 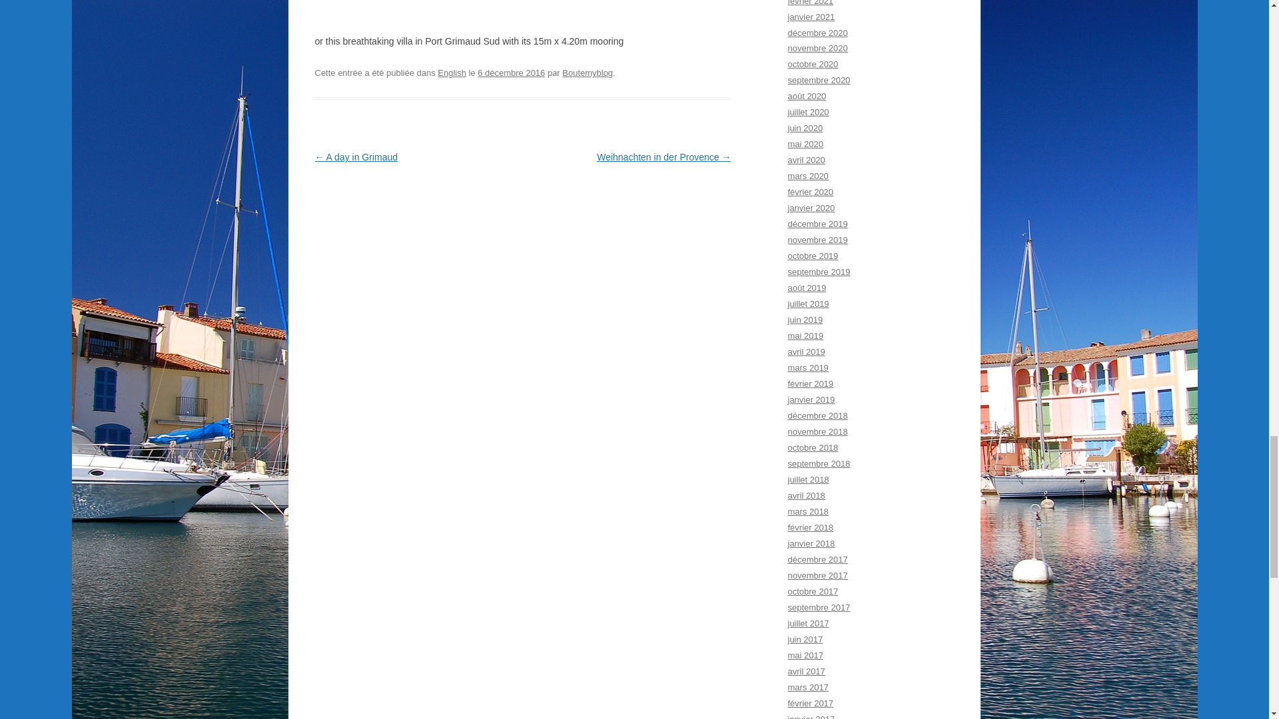 What do you see at coordinates (510, 72) in the screenshot?
I see `10 h 06 min` at bounding box center [510, 72].